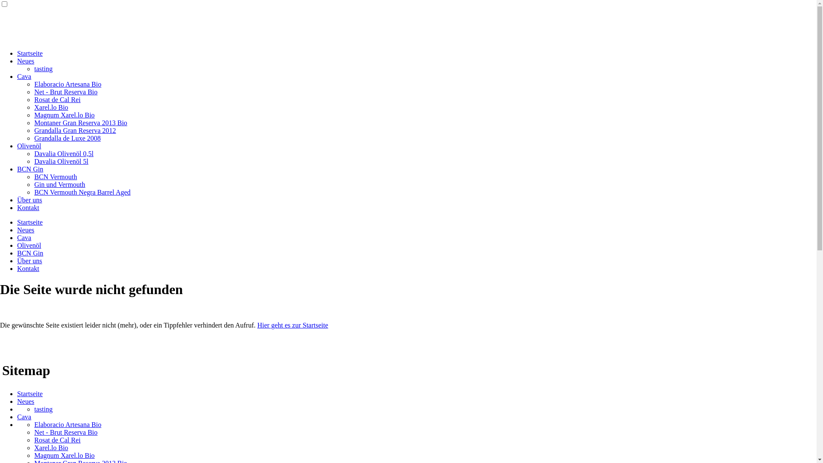 This screenshot has width=823, height=463. What do you see at coordinates (51, 107) in the screenshot?
I see `Xarel.lo Bio` at bounding box center [51, 107].